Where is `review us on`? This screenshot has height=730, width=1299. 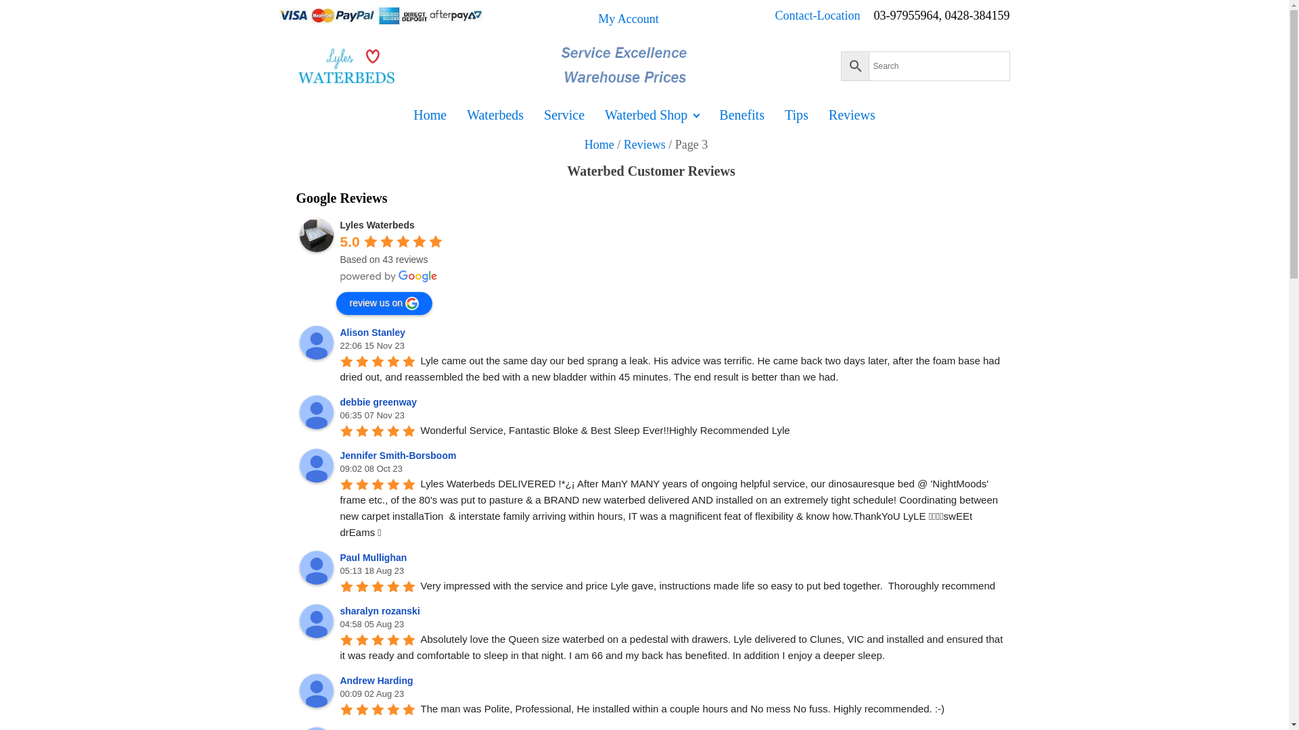
review us on is located at coordinates (384, 303).